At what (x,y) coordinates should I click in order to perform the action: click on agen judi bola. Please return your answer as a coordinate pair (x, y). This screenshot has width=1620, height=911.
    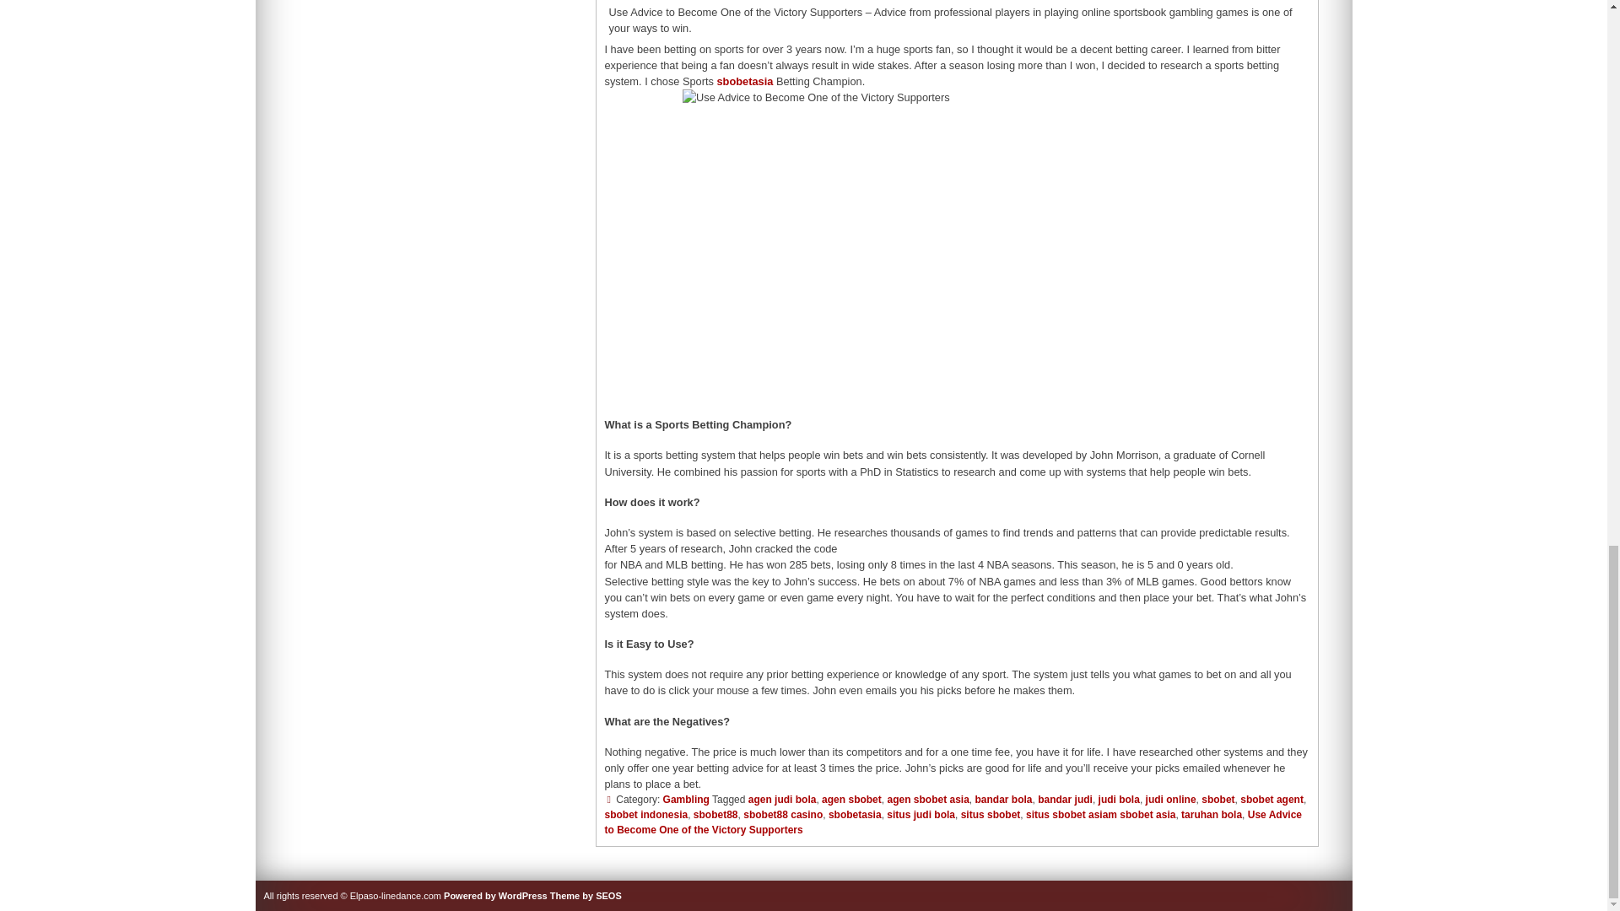
    Looking at the image, I should click on (782, 799).